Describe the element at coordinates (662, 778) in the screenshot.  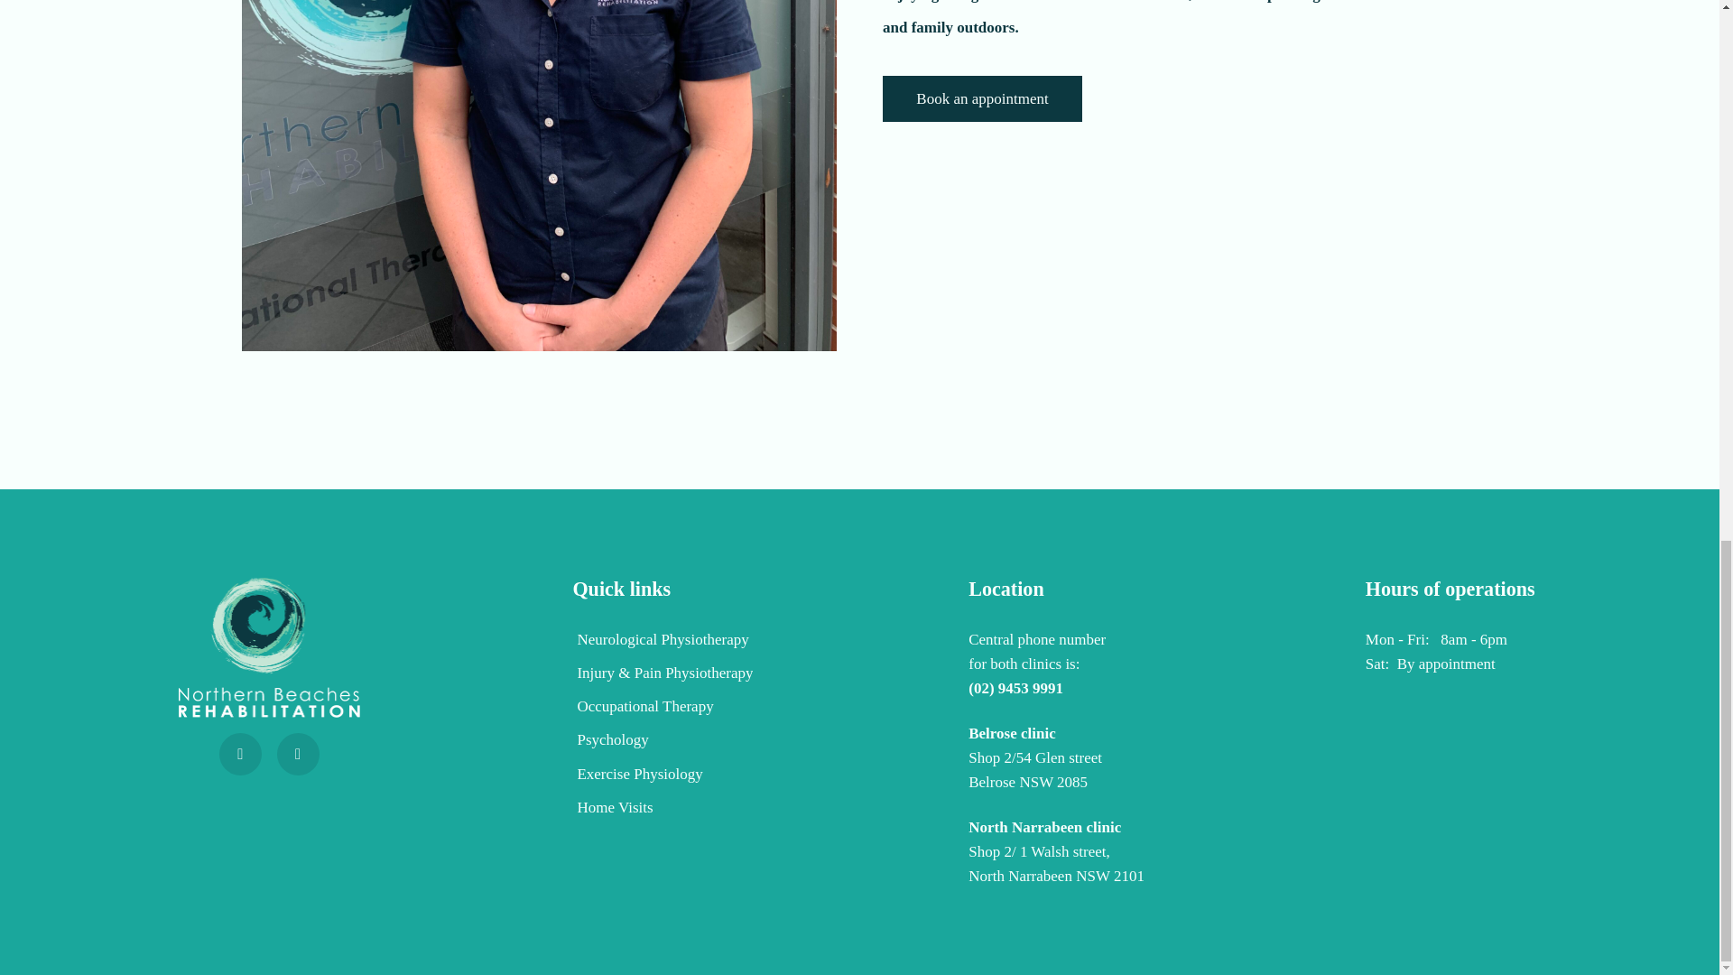
I see `Exercise Physiology` at that location.